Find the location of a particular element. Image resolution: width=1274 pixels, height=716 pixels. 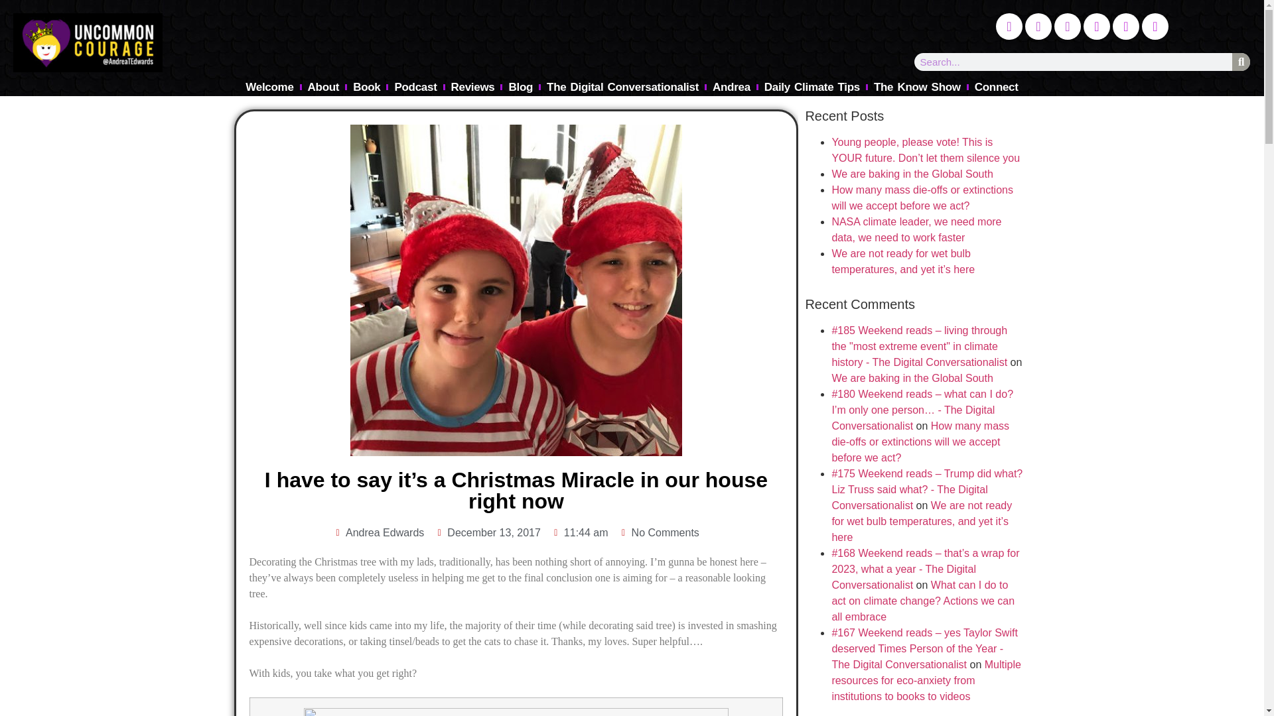

Reviews is located at coordinates (473, 86).